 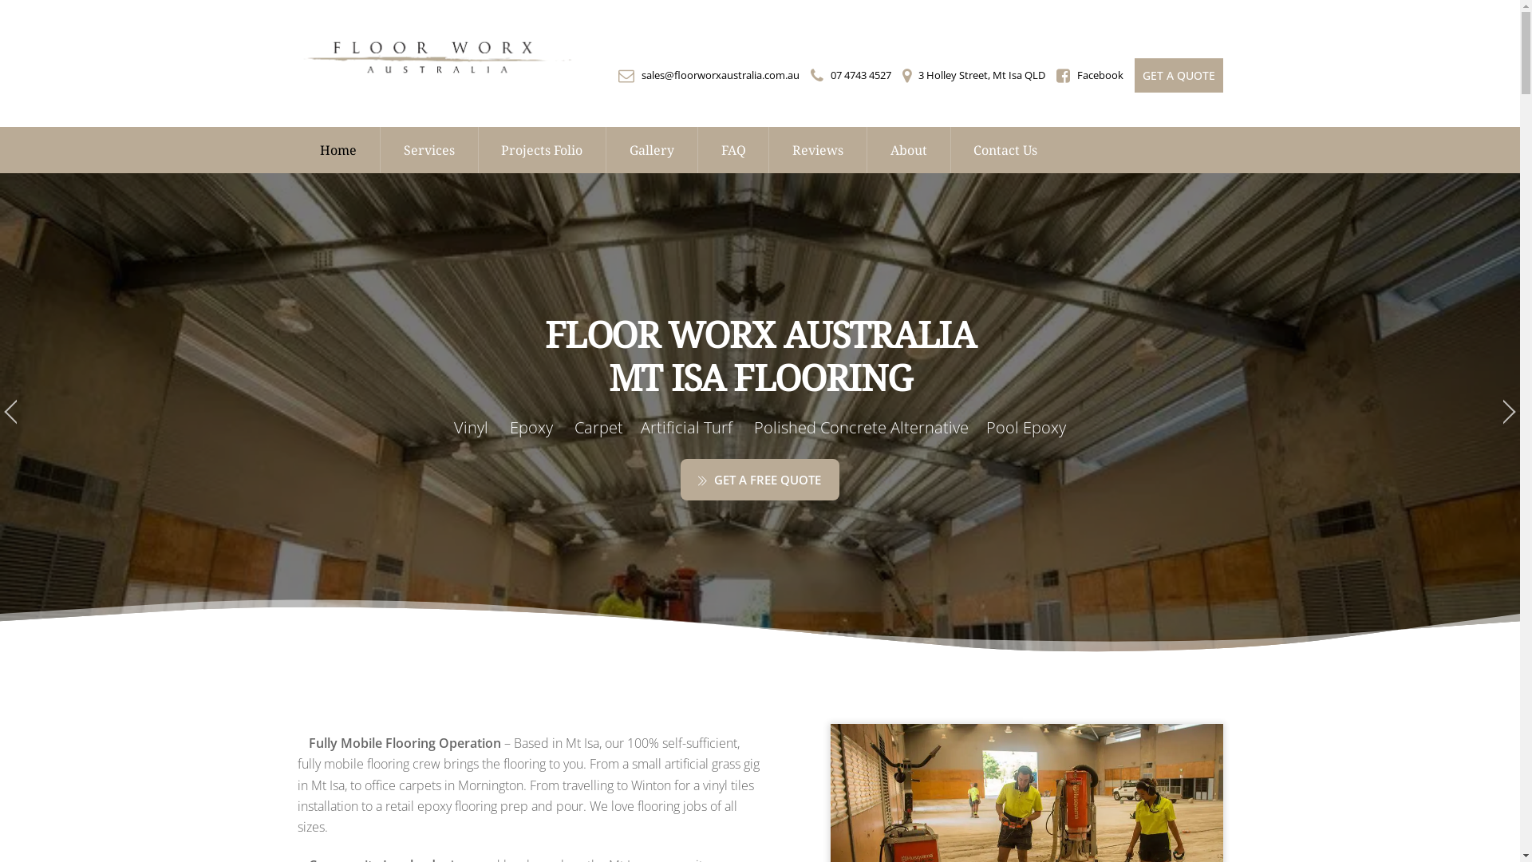 What do you see at coordinates (760, 480) in the screenshot?
I see `GET A FREE QUOTE` at bounding box center [760, 480].